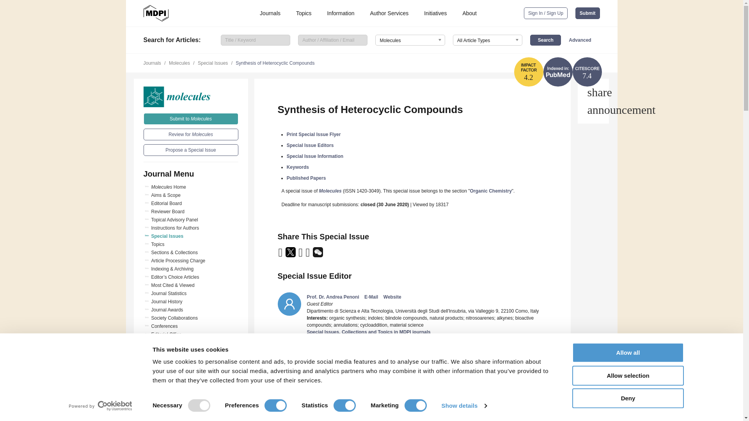 The image size is (749, 421). Describe the element at coordinates (191, 396) in the screenshot. I see `Go` at that location.